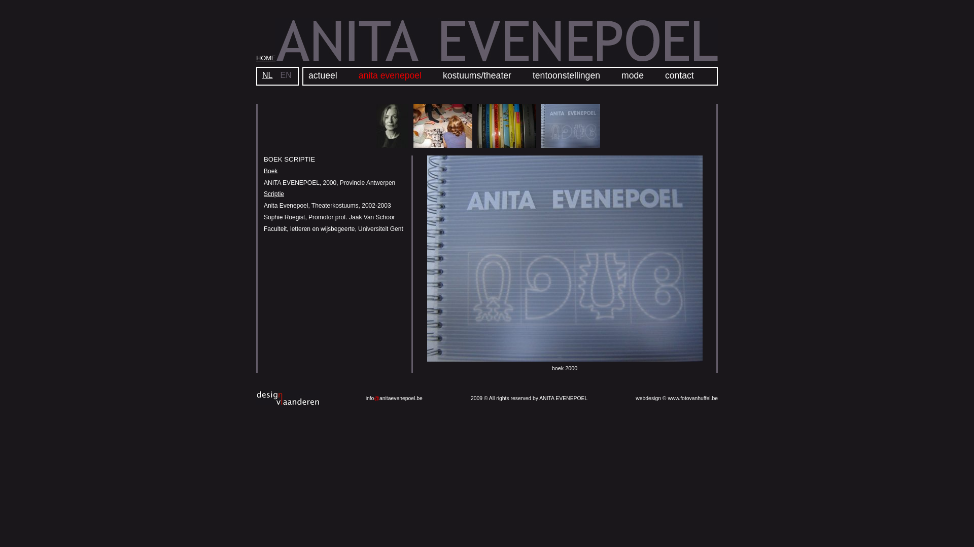 This screenshot has height=547, width=974. Describe the element at coordinates (565, 360) in the screenshot. I see `boek 2000` at that location.